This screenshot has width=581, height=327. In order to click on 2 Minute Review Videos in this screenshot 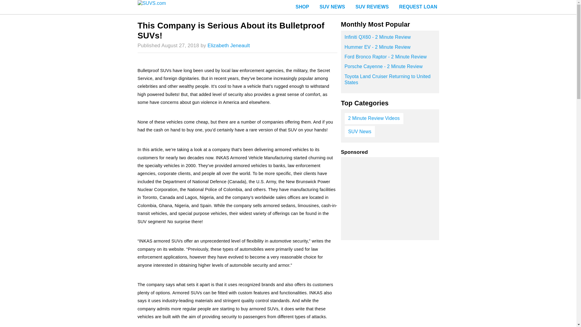, I will do `click(374, 118)`.